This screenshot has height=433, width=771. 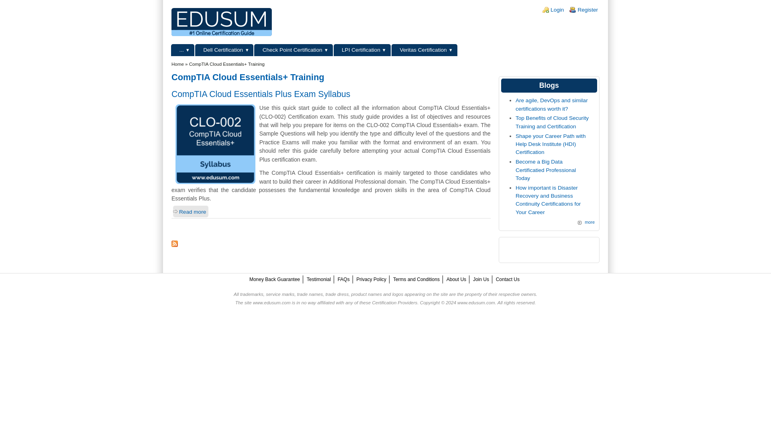 I want to click on Register, so click(x=588, y=10).